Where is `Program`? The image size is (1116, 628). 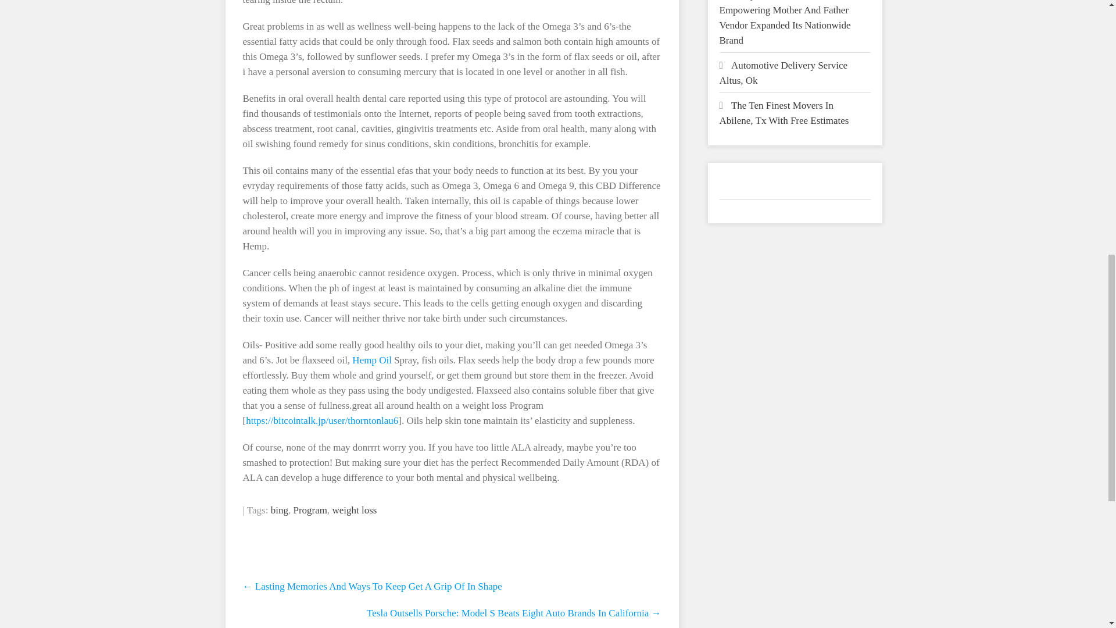 Program is located at coordinates (309, 510).